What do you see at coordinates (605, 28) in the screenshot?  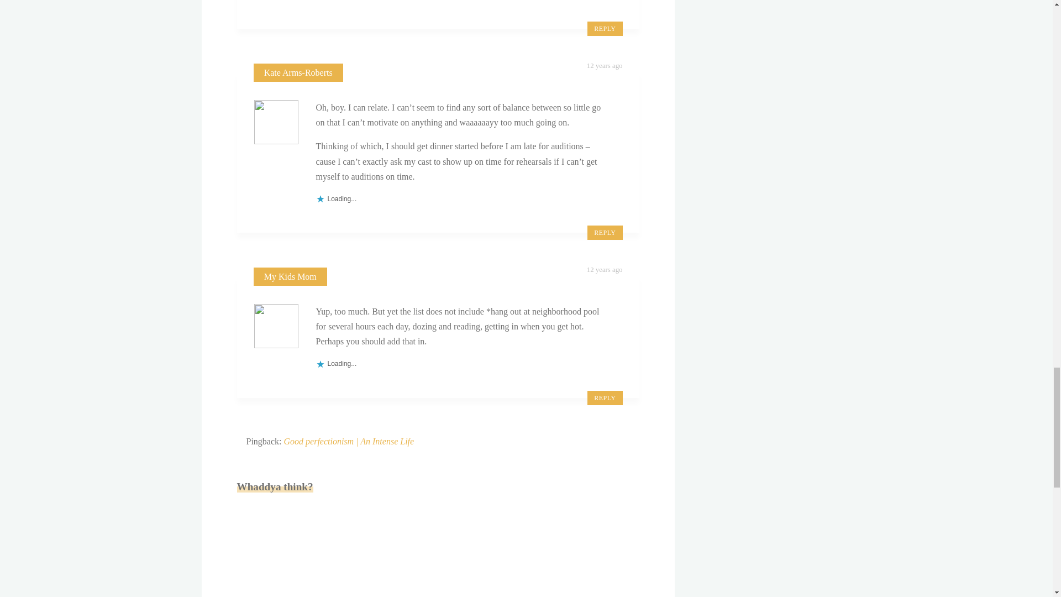 I see `REPLY` at bounding box center [605, 28].